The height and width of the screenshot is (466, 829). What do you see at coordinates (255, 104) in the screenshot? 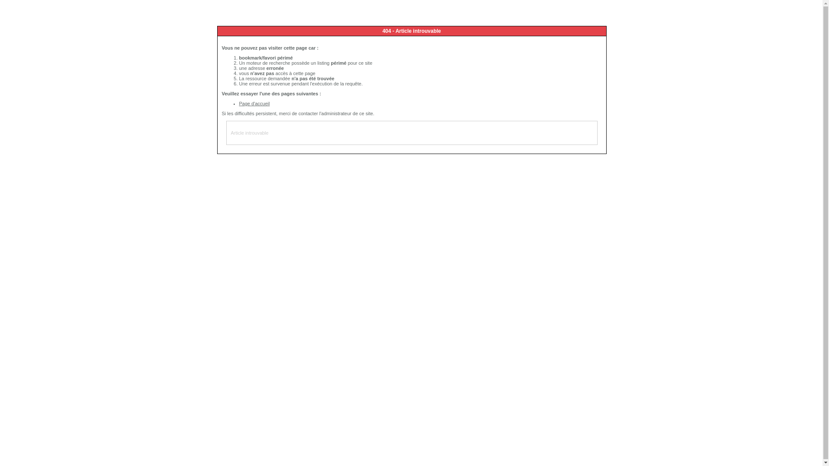
I see `Page d'accueil` at bounding box center [255, 104].